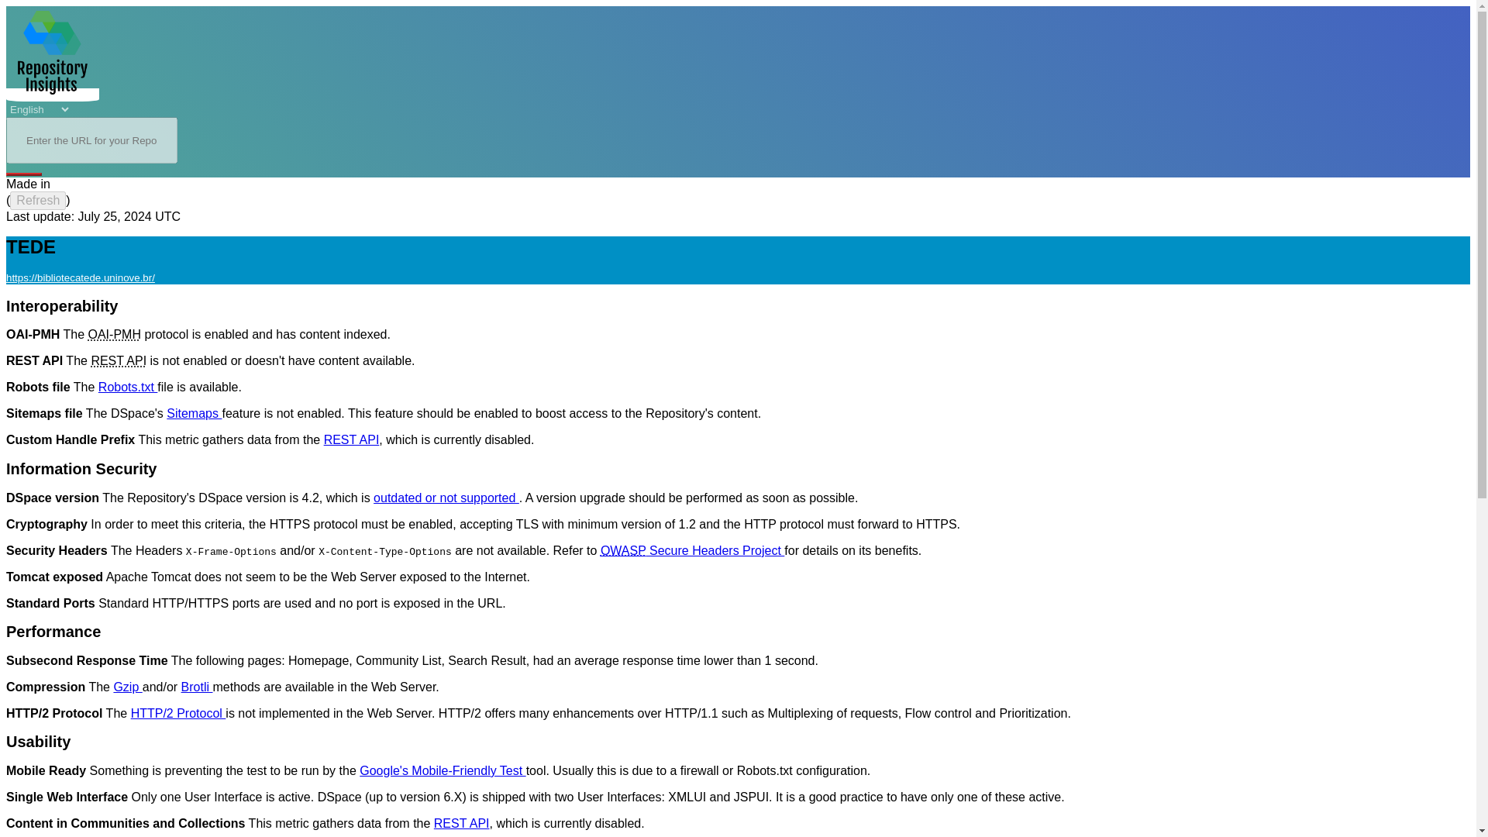 The height and width of the screenshot is (837, 1488). What do you see at coordinates (127, 687) in the screenshot?
I see `Gzip` at bounding box center [127, 687].